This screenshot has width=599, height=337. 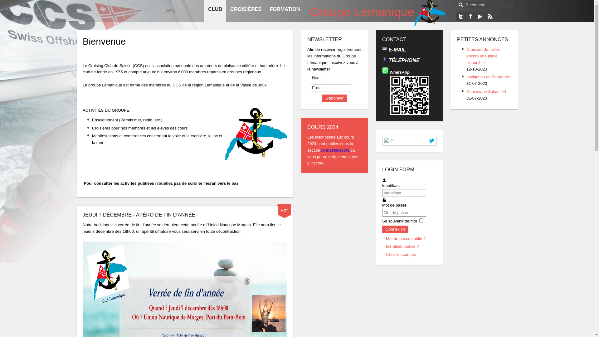 What do you see at coordinates (397, 50) in the screenshot?
I see `E-MAIL` at bounding box center [397, 50].